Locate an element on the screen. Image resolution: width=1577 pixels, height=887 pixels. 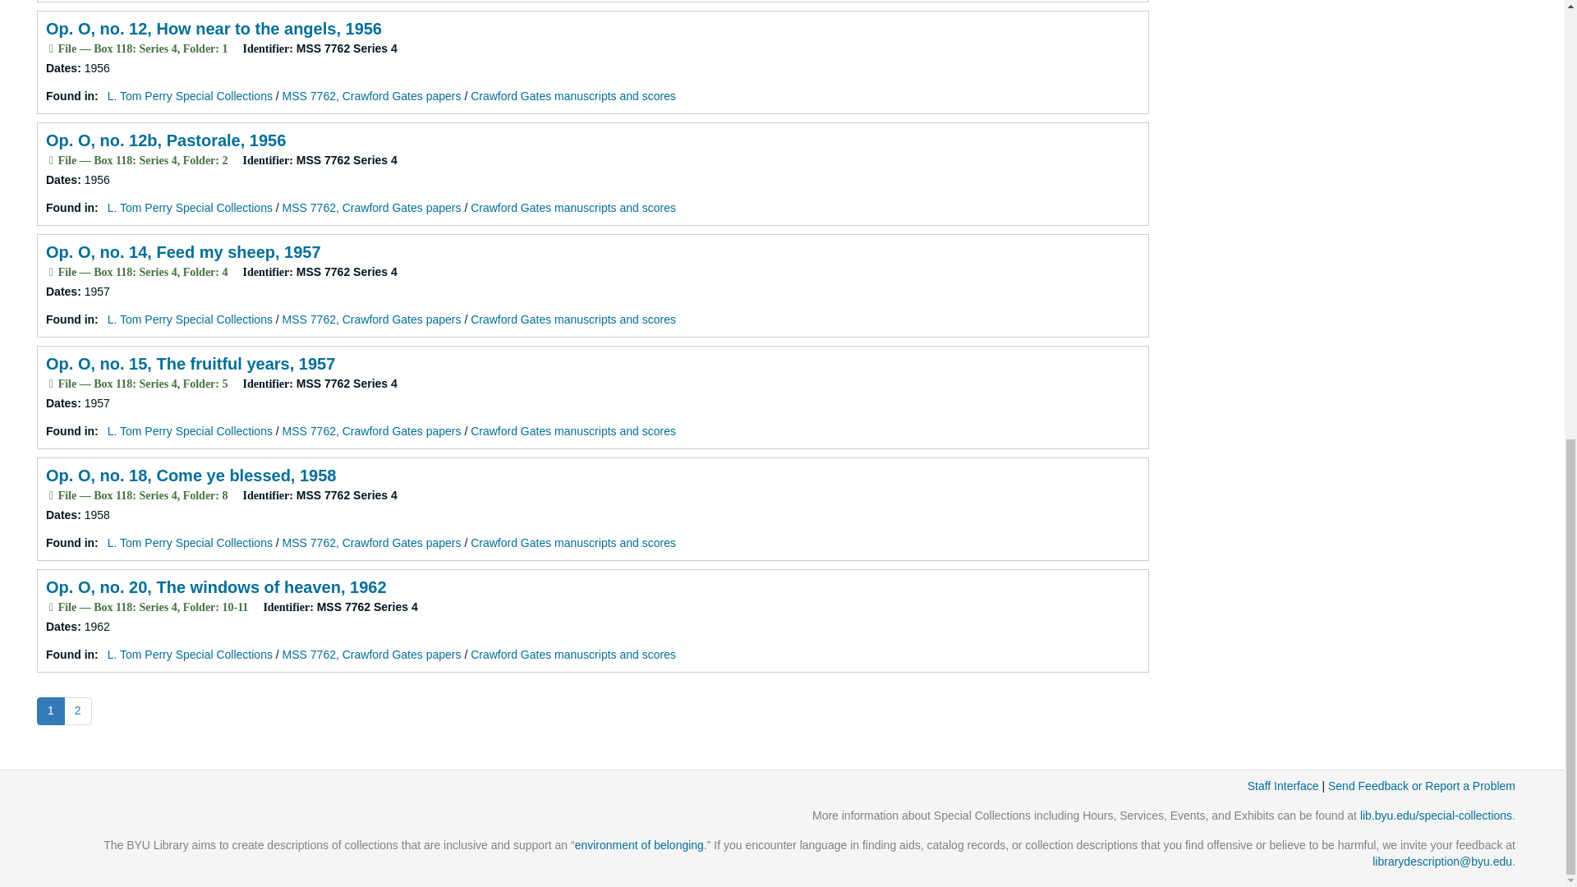
translation missing: en.dates is located at coordinates (61, 67).